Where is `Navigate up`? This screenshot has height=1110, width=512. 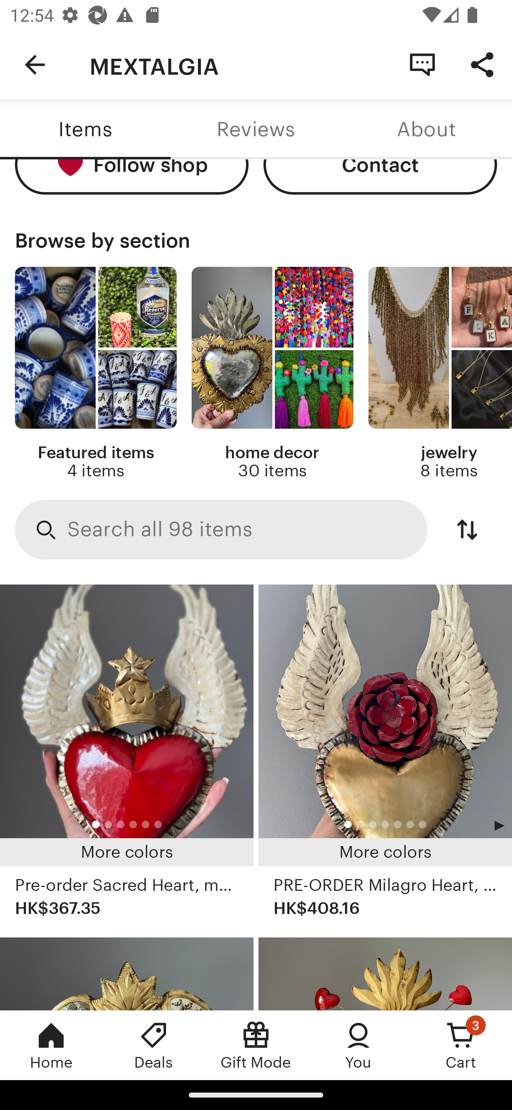 Navigate up is located at coordinates (35, 65).